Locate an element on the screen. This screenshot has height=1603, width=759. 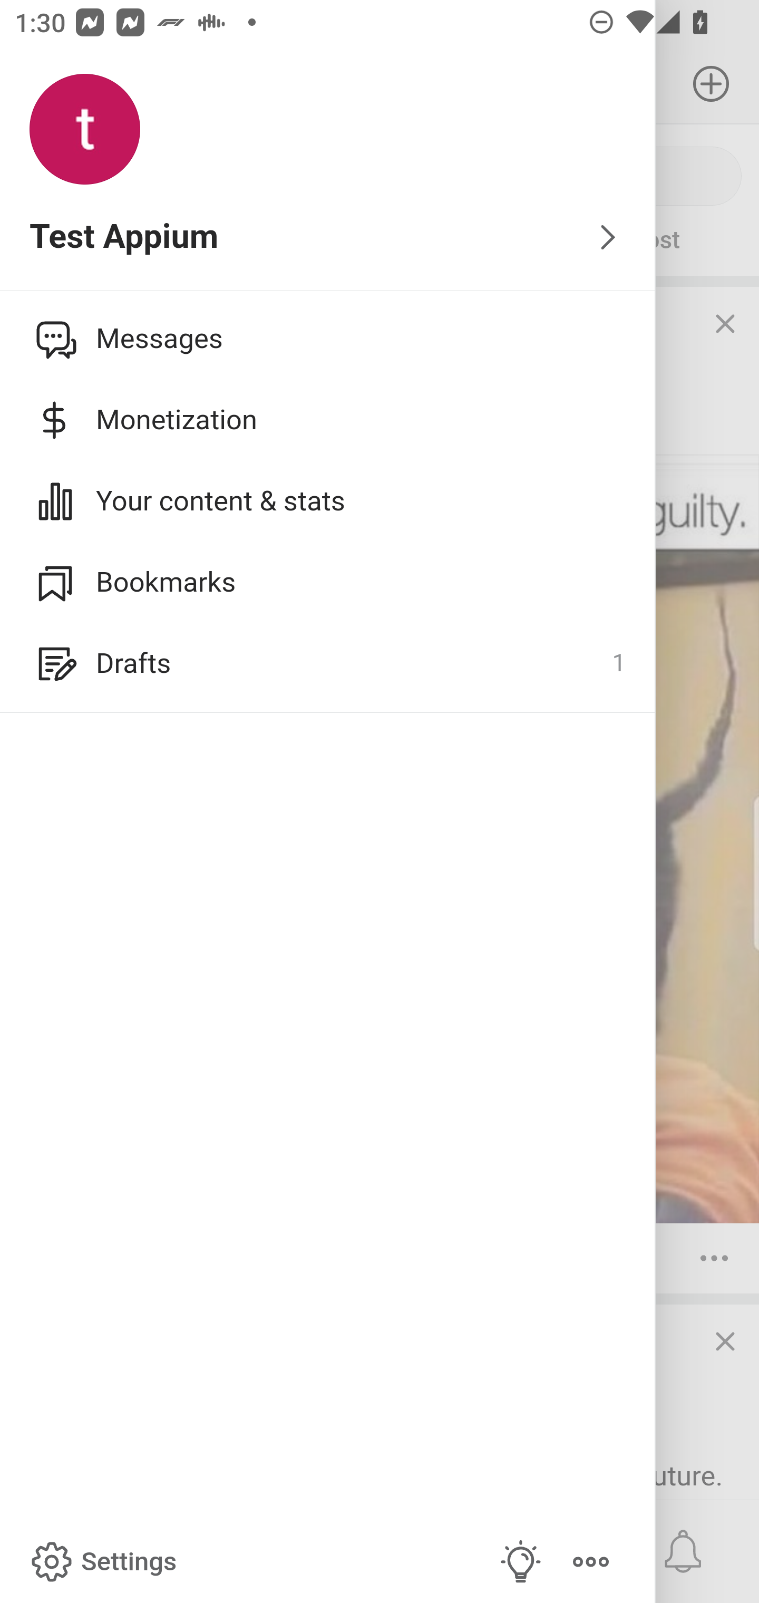
Messages is located at coordinates (328, 338).